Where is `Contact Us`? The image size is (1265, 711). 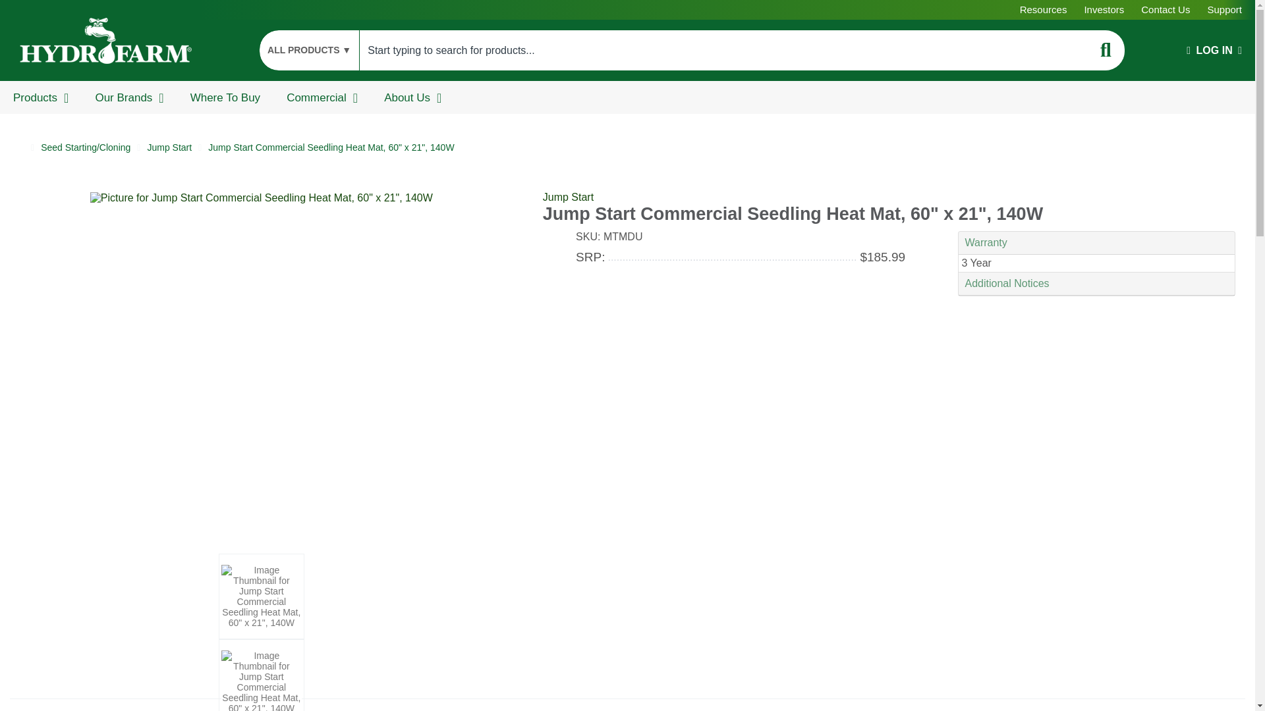
Contact Us is located at coordinates (1165, 9).